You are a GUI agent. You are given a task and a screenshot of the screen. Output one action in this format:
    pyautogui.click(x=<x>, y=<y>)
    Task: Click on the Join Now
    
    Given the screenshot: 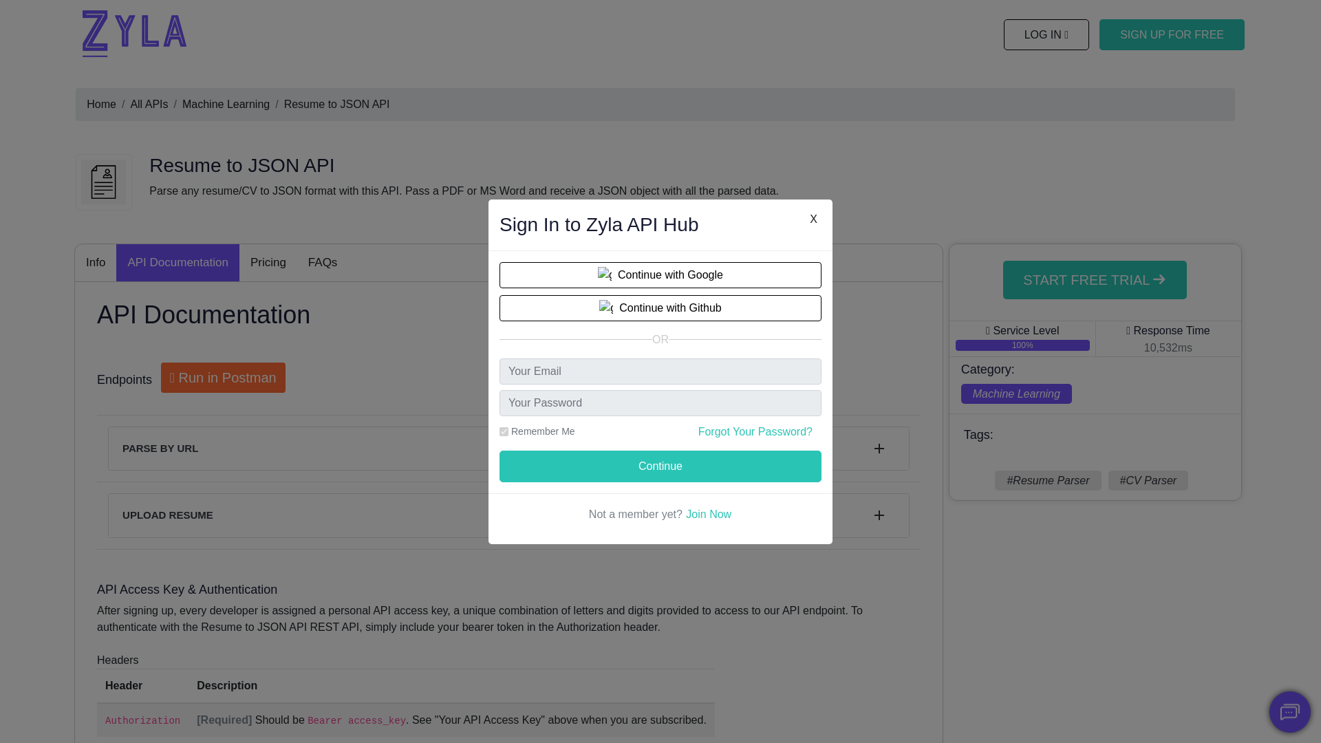 What is the action you would take?
    pyautogui.click(x=709, y=515)
    